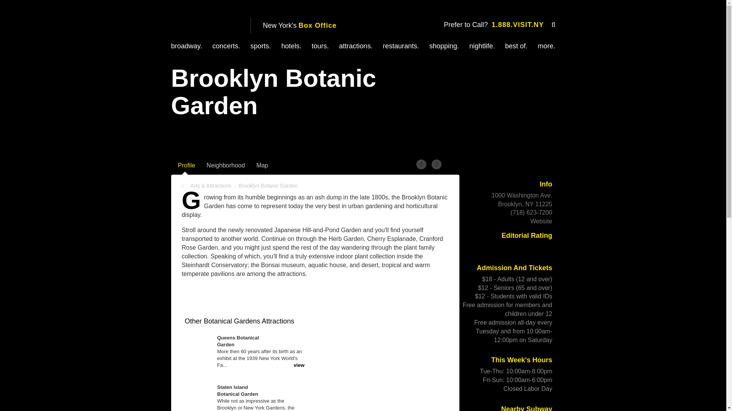  What do you see at coordinates (186, 46) in the screenshot?
I see `broadway.` at bounding box center [186, 46].